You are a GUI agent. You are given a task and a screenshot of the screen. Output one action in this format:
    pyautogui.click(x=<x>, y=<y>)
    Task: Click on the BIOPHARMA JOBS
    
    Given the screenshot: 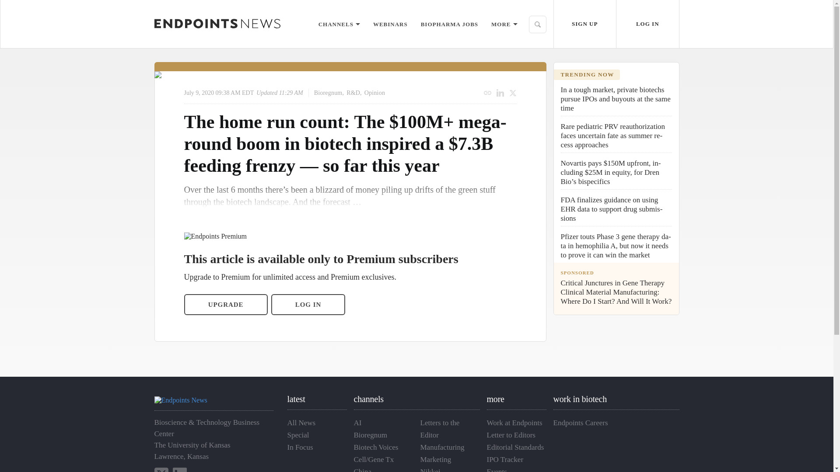 What is the action you would take?
    pyautogui.click(x=449, y=24)
    